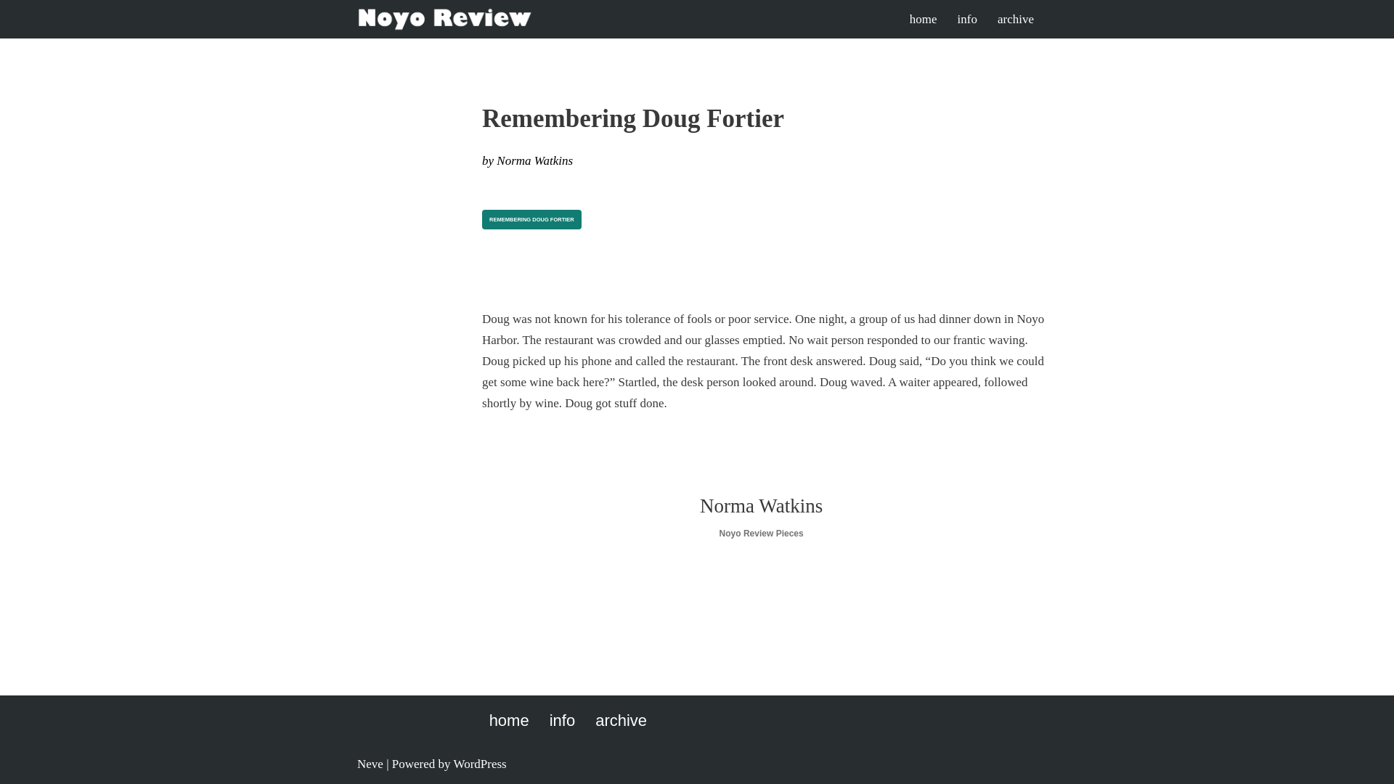 The height and width of the screenshot is (784, 1394). What do you see at coordinates (620, 720) in the screenshot?
I see `archive` at bounding box center [620, 720].